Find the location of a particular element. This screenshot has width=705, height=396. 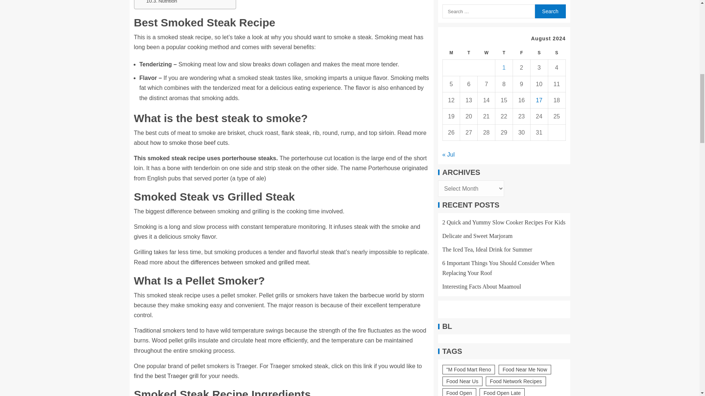

porterhouse cut location is located at coordinates (322, 158).